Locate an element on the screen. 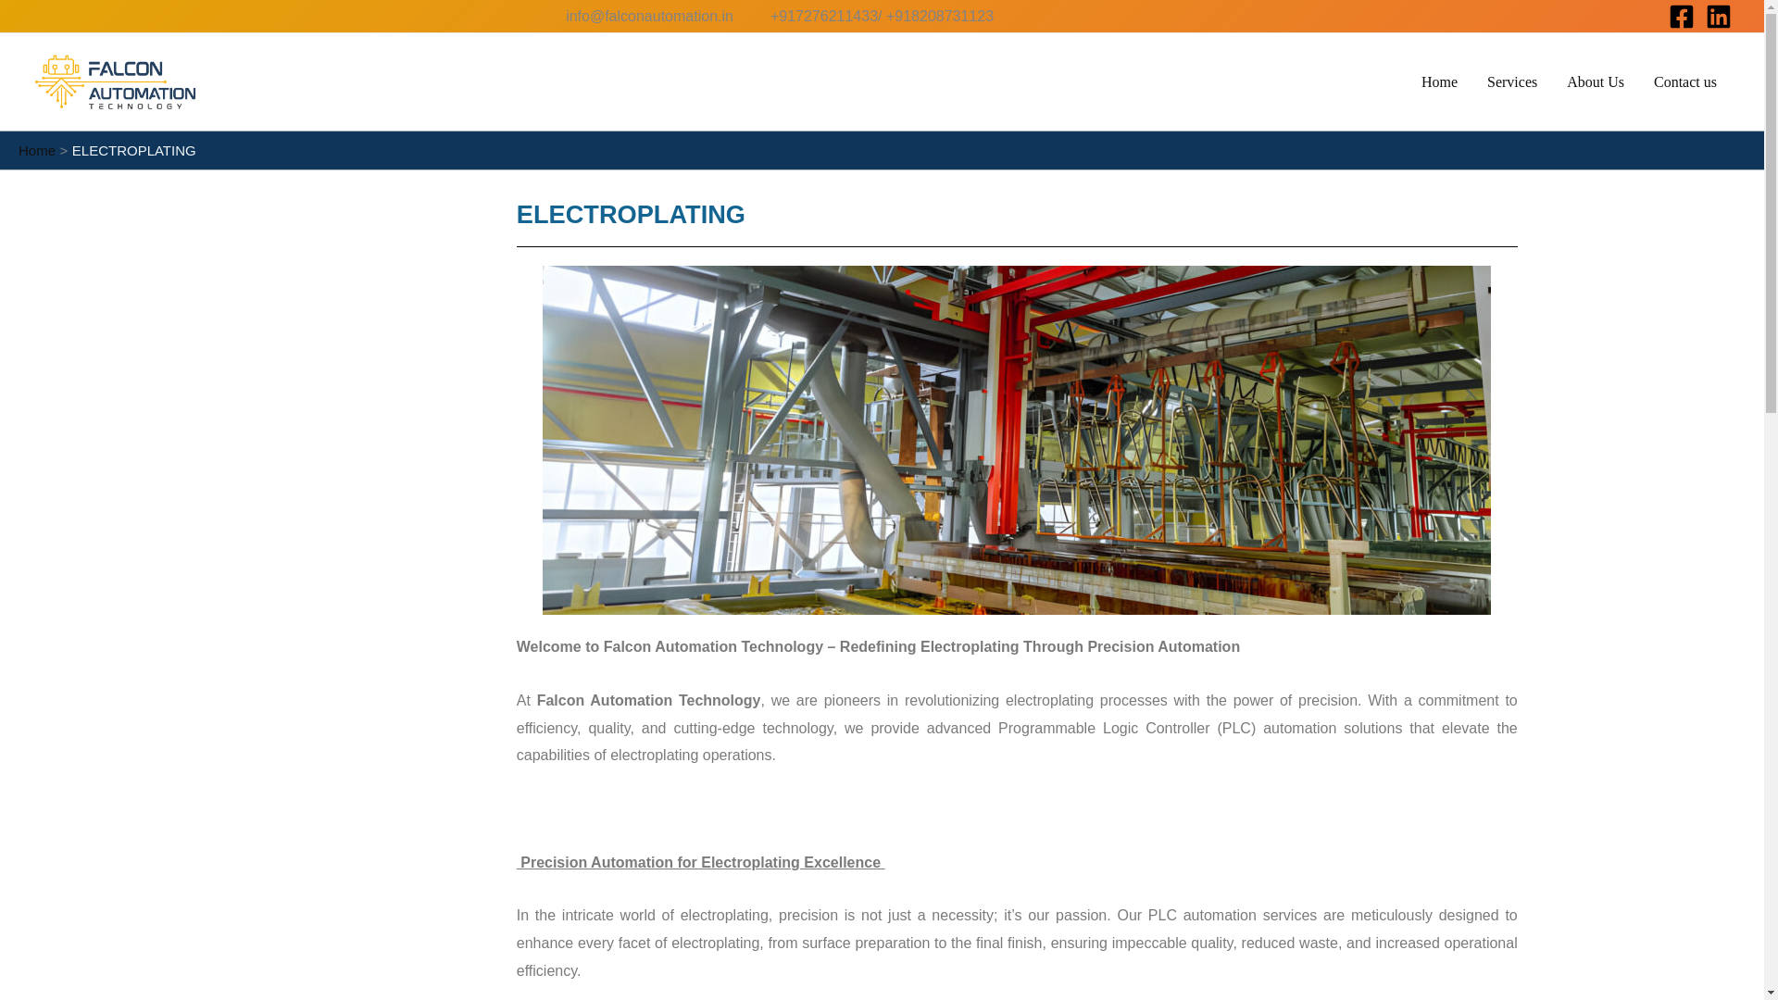  Home is located at coordinates (36, 150).